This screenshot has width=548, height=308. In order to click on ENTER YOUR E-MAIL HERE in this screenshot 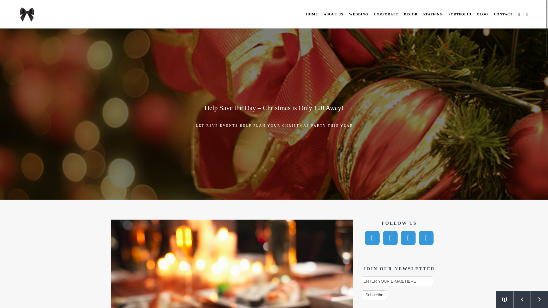, I will do `click(397, 281)`.